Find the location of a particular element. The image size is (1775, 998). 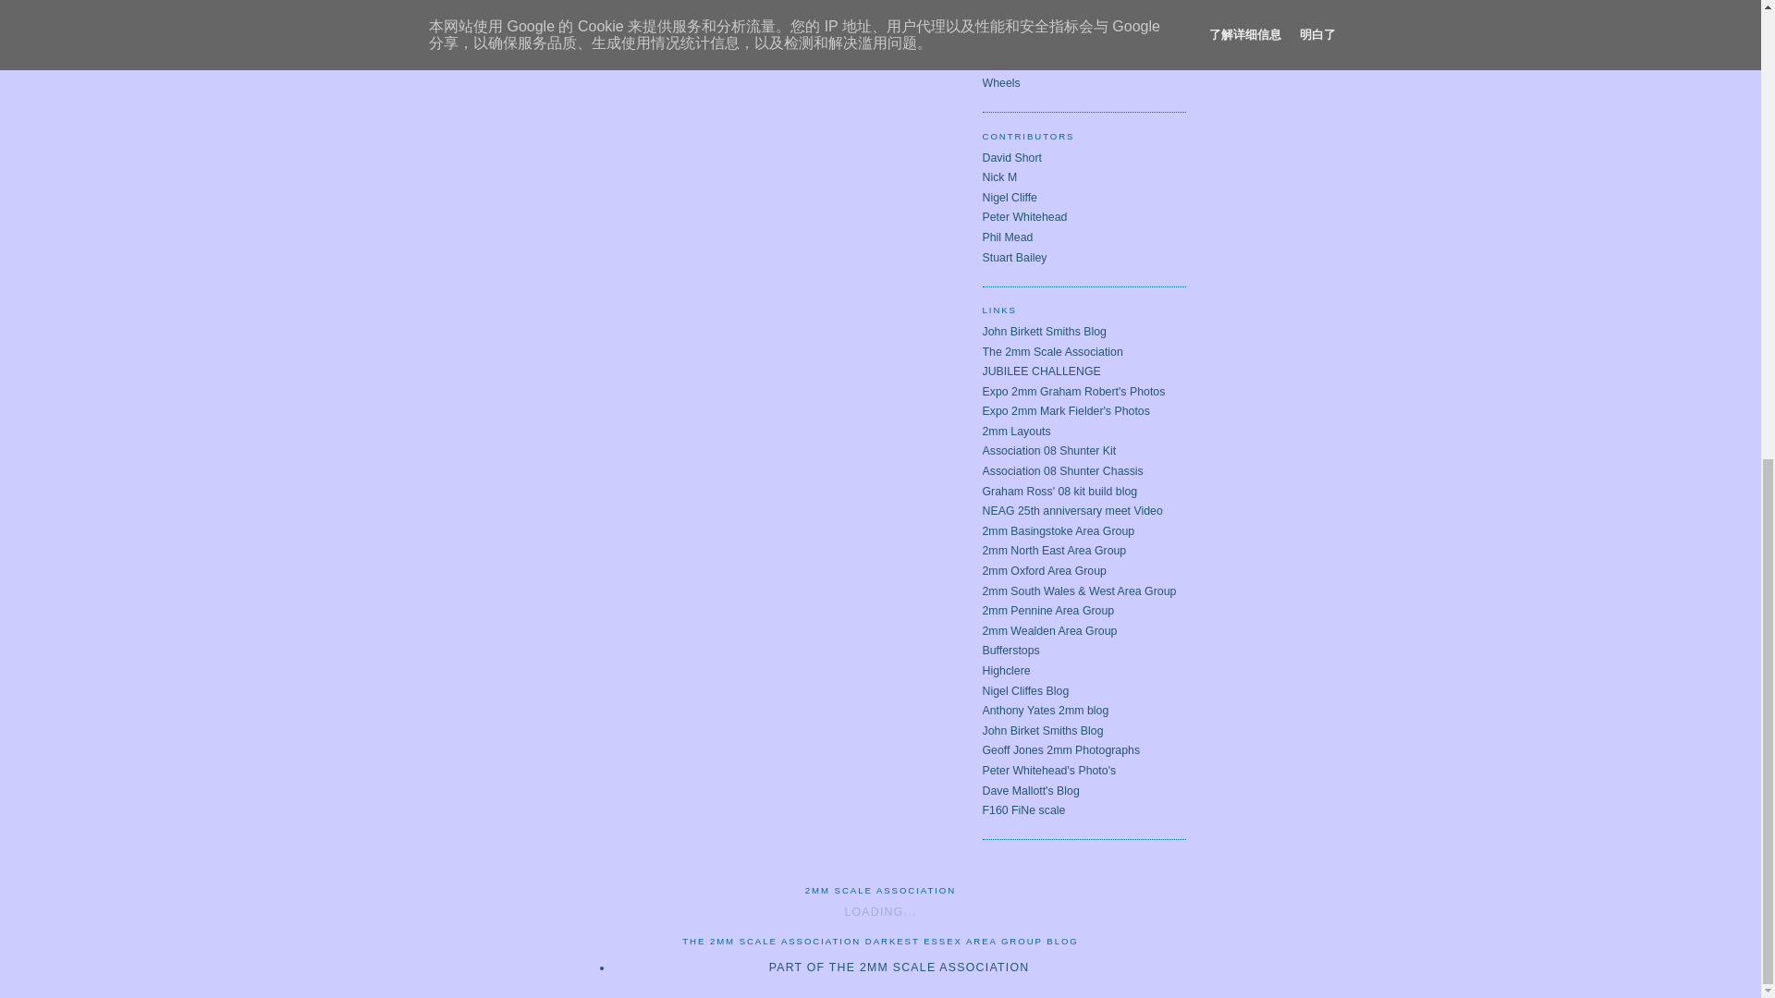

Stuart Bailey is located at coordinates (1013, 258).